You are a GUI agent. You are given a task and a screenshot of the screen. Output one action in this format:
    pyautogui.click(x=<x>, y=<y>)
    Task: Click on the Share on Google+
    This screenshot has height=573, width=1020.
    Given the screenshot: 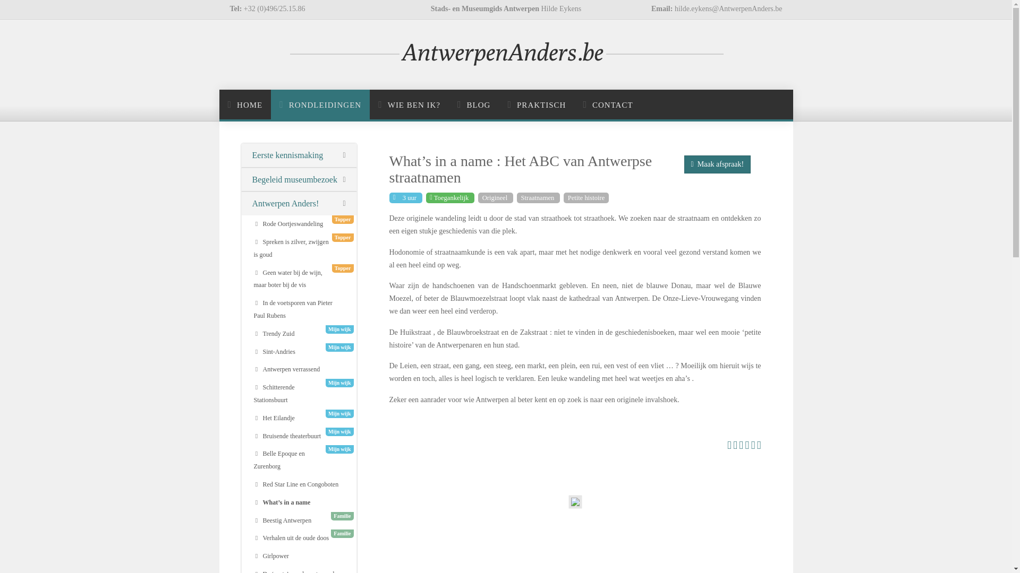 What is the action you would take?
    pyautogui.click(x=741, y=447)
    